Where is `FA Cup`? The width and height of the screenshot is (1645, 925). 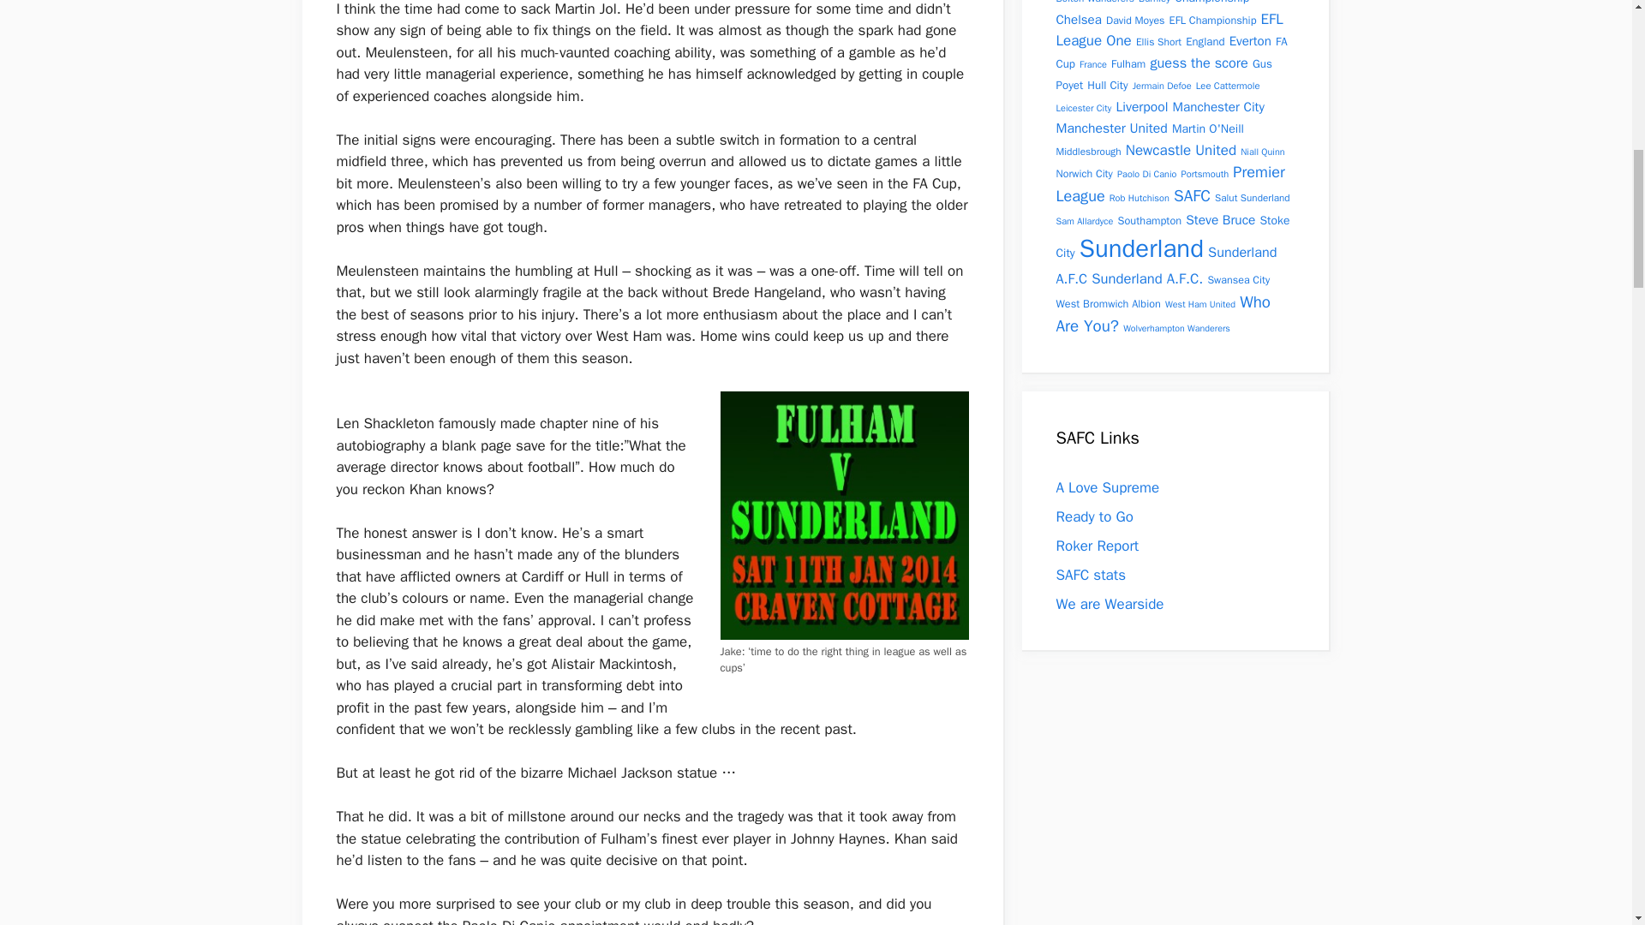
FA Cup is located at coordinates (1170, 52).